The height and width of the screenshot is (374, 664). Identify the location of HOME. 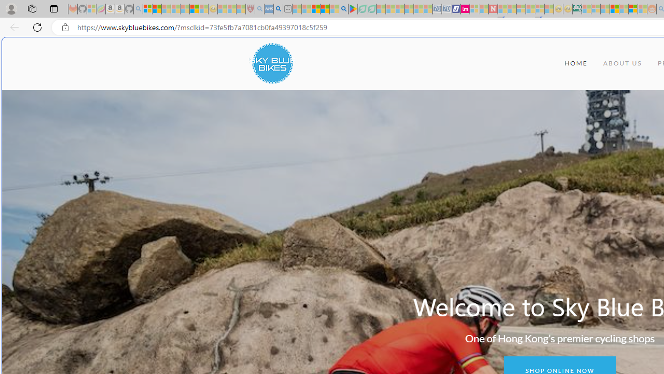
(576, 63).